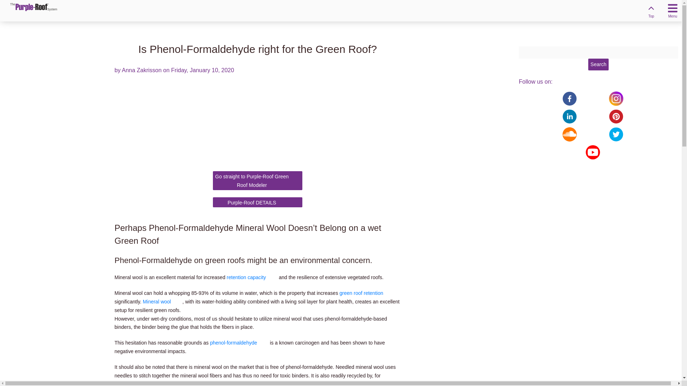 The image size is (687, 386). What do you see at coordinates (258, 181) in the screenshot?
I see `Go straight to Purple-Roof Green Roof Modeler` at bounding box center [258, 181].